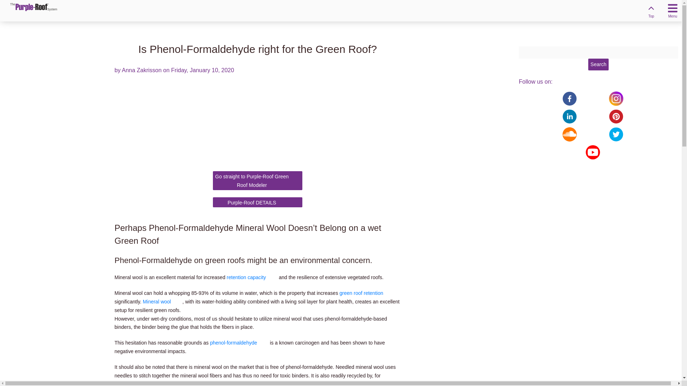 The image size is (687, 386). What do you see at coordinates (258, 181) in the screenshot?
I see `Go straight to Purple-Roof Green Roof Modeler` at bounding box center [258, 181].